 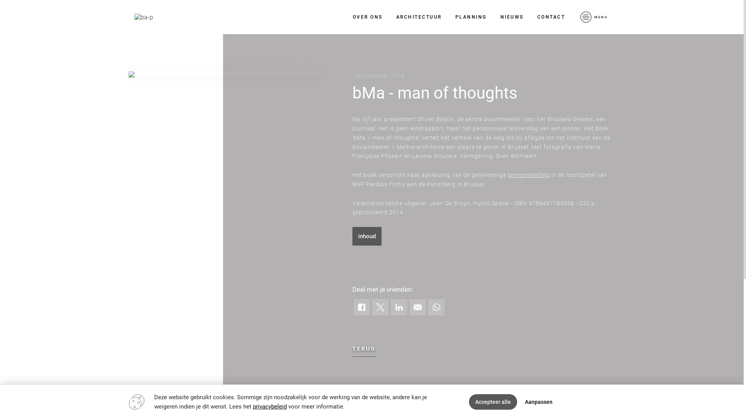 What do you see at coordinates (471, 17) in the screenshot?
I see `PLANNING` at bounding box center [471, 17].